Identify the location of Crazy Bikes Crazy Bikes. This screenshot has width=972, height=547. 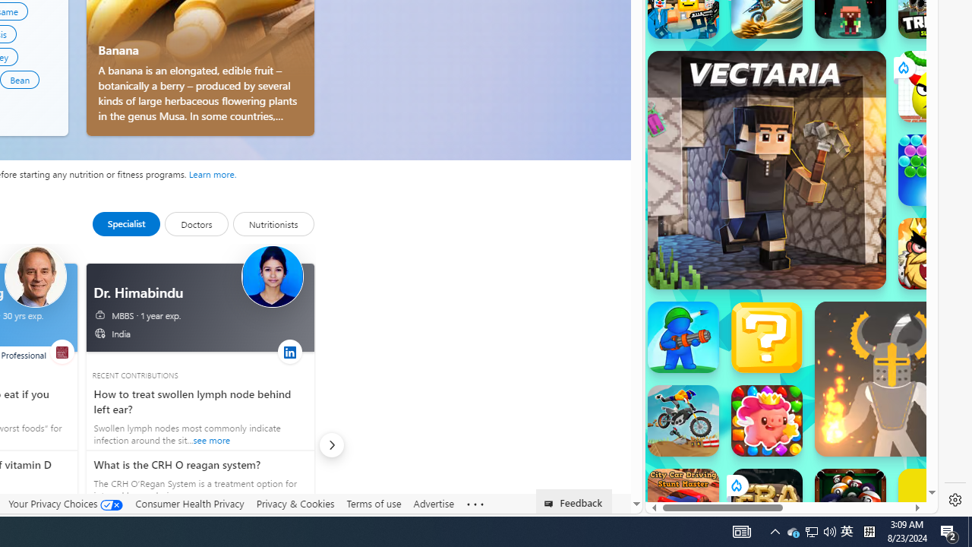
(683, 421).